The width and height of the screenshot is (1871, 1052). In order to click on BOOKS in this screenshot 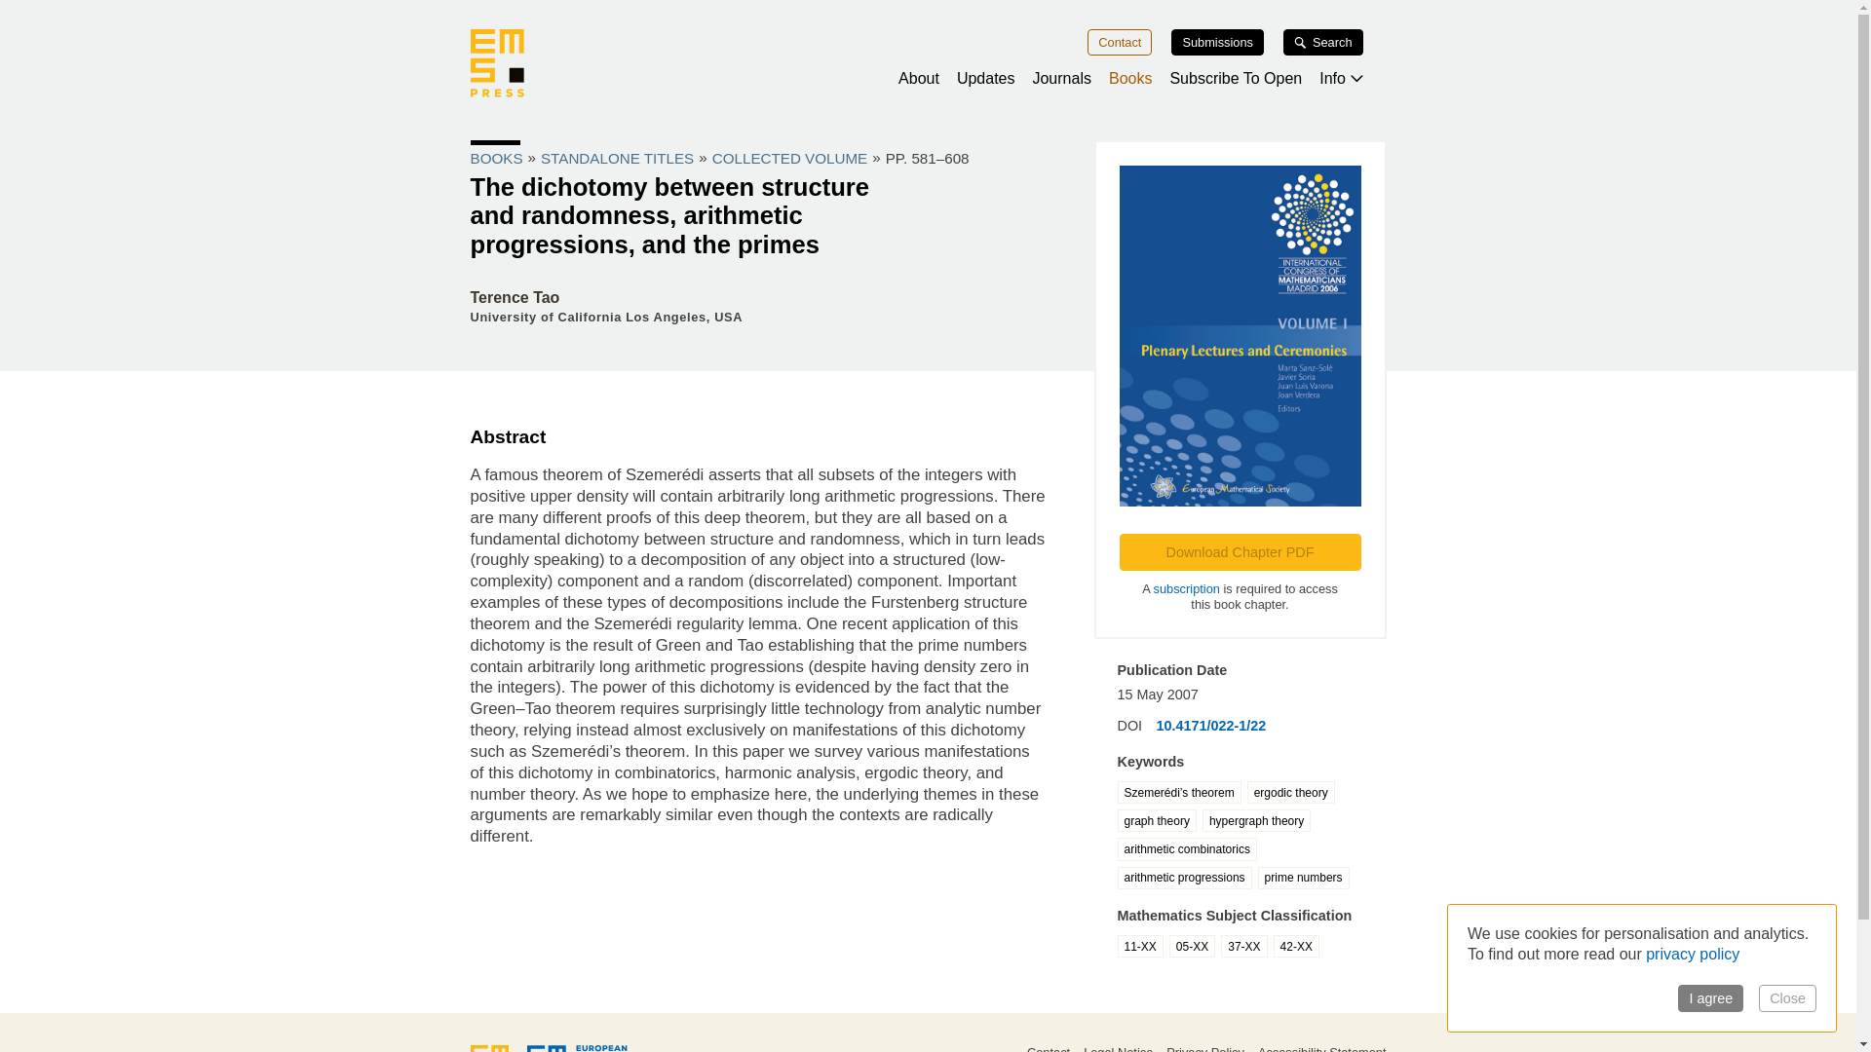, I will do `click(495, 158)`.